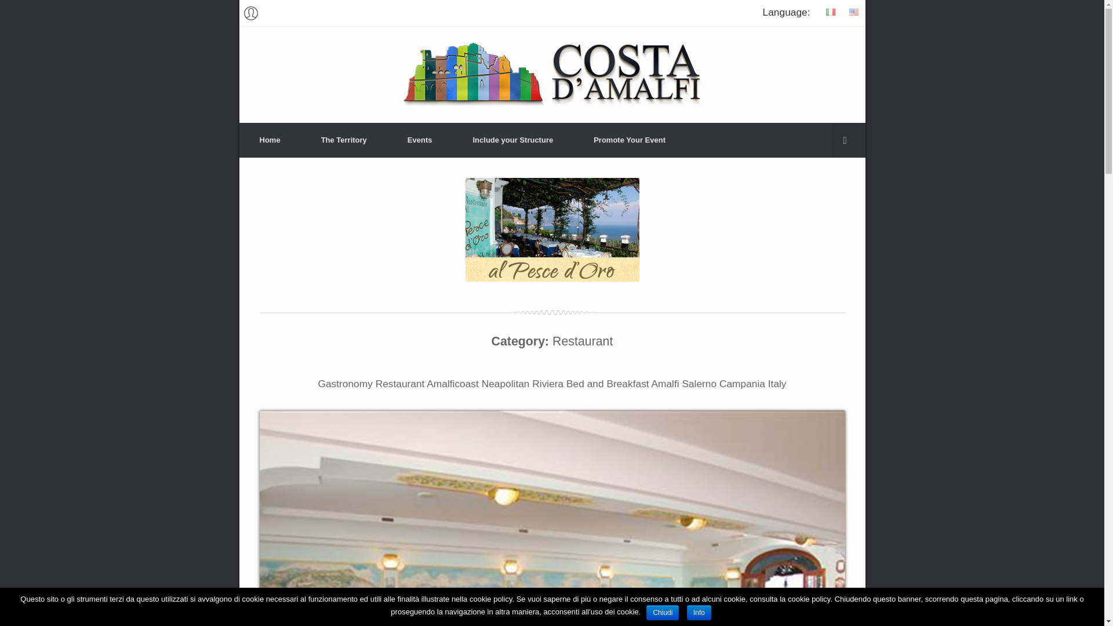 The width and height of the screenshot is (1113, 626). Describe the element at coordinates (270, 140) in the screenshot. I see `Home` at that location.